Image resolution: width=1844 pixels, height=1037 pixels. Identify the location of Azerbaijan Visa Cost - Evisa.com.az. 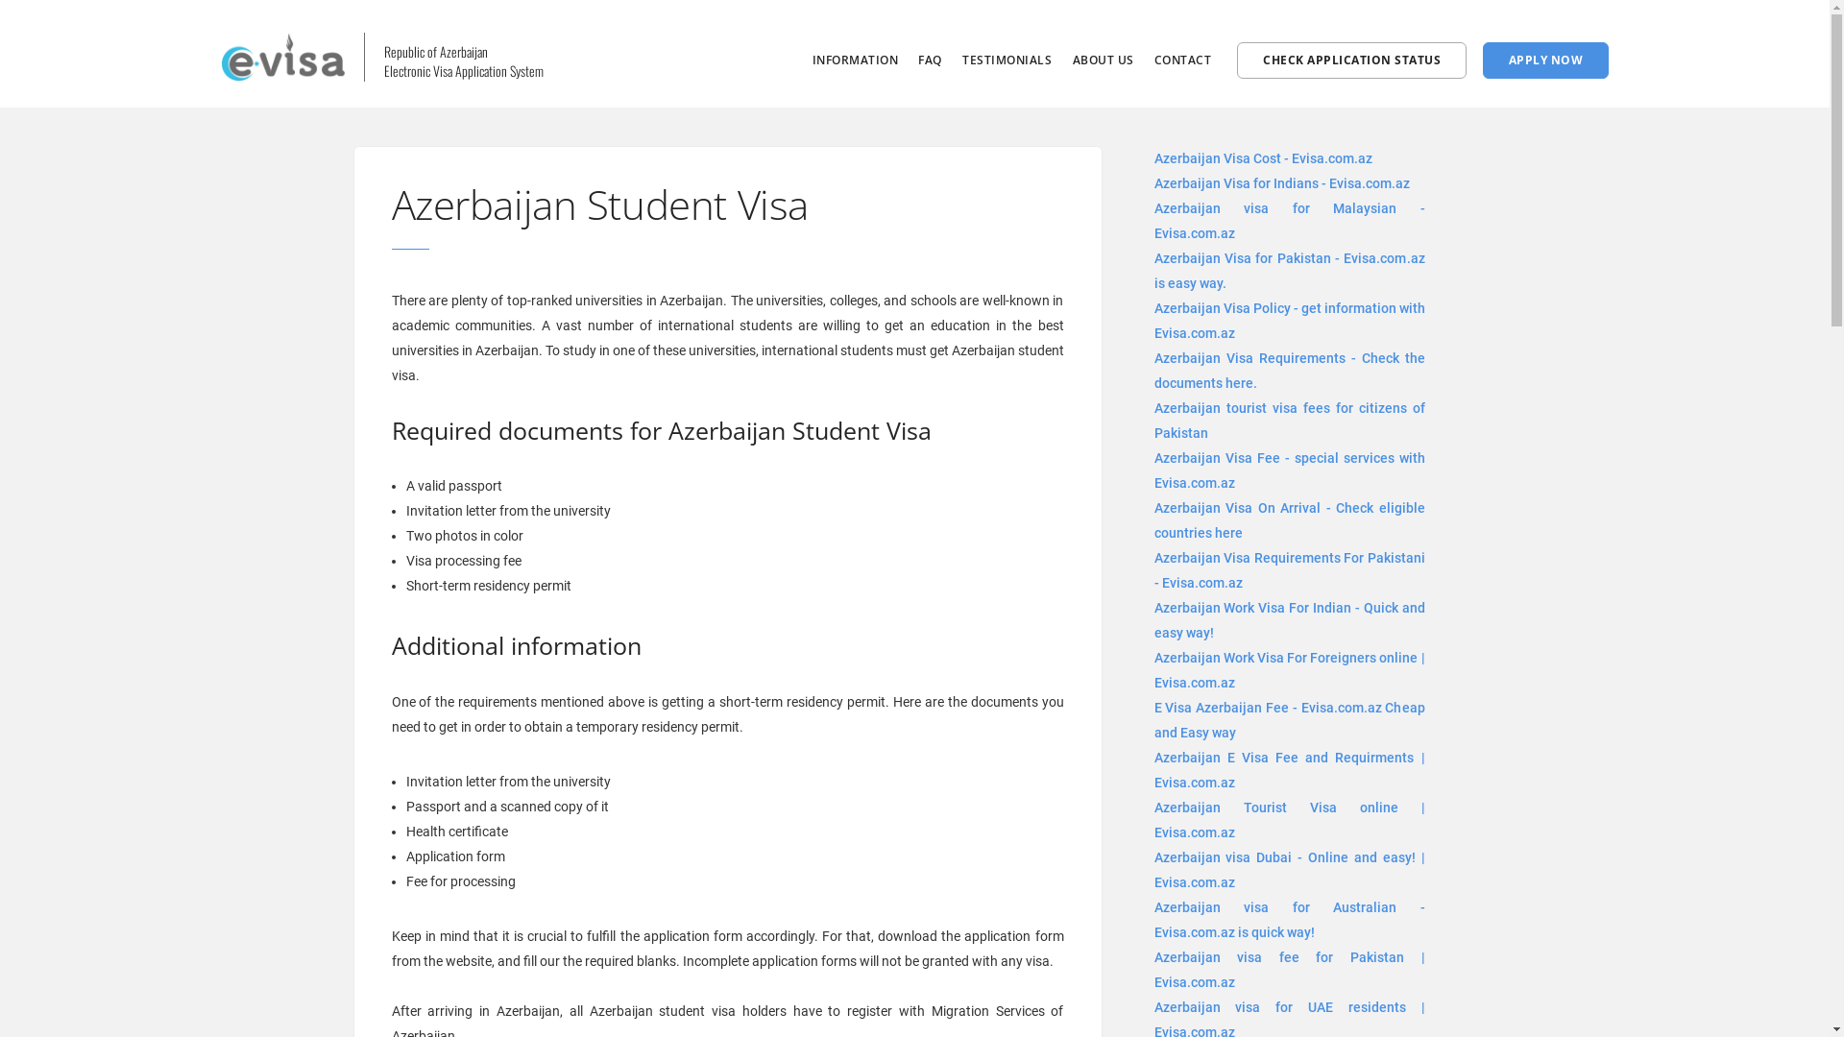
(1264, 158).